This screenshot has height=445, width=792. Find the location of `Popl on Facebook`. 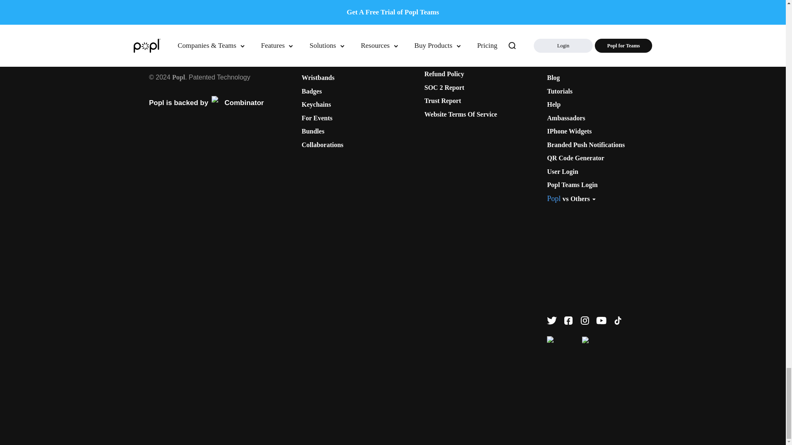

Popl on Facebook is located at coordinates (568, 320).